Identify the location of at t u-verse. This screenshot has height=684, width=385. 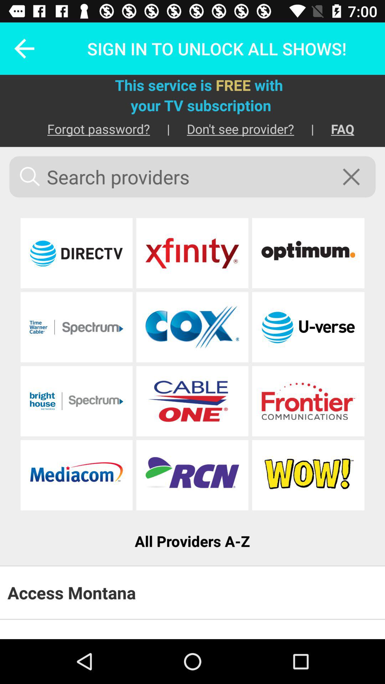
(308, 327).